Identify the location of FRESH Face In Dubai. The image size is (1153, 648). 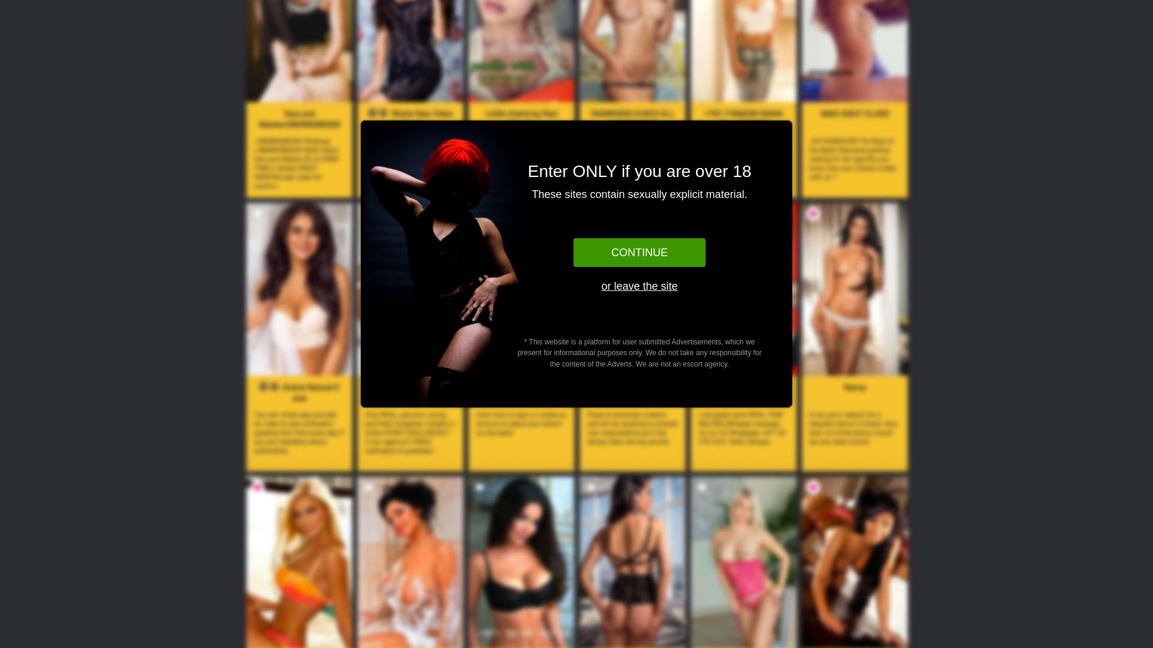
(743, 347).